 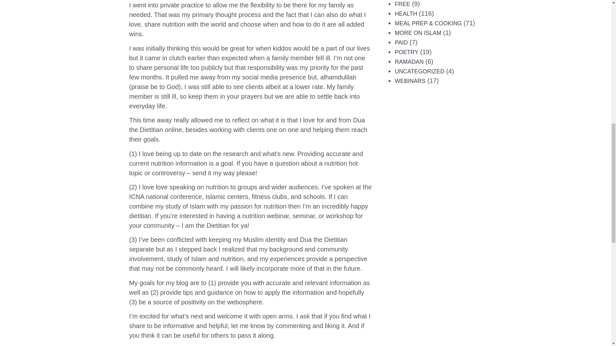 I want to click on MORE ON ISLAM, so click(x=418, y=33).